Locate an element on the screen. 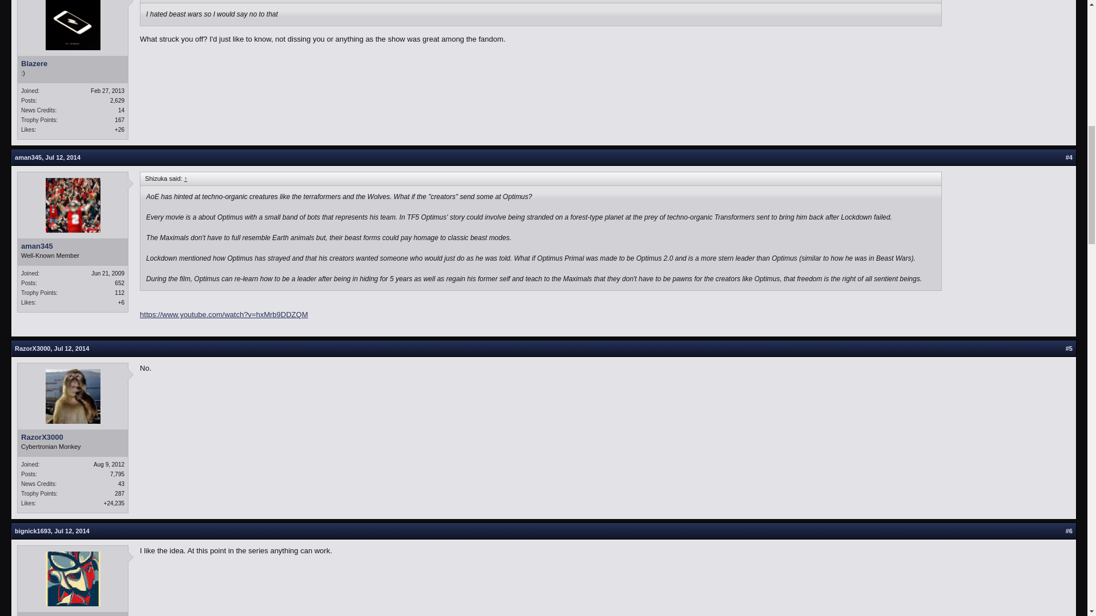 The image size is (1096, 616). aman345 is located at coordinates (28, 157).